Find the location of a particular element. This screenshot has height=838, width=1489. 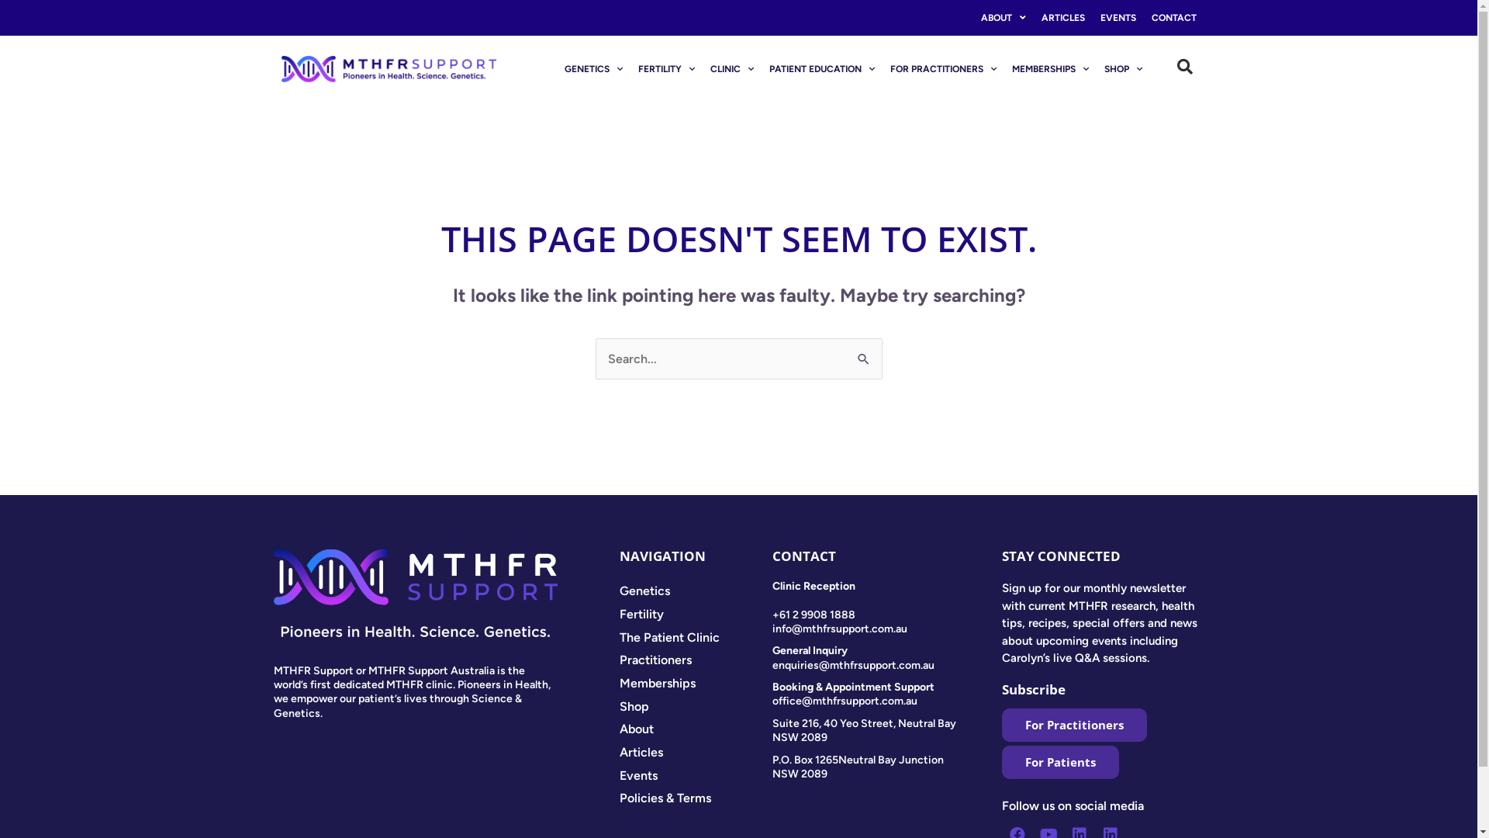

PATIENT EDUCATION is located at coordinates (822, 69).